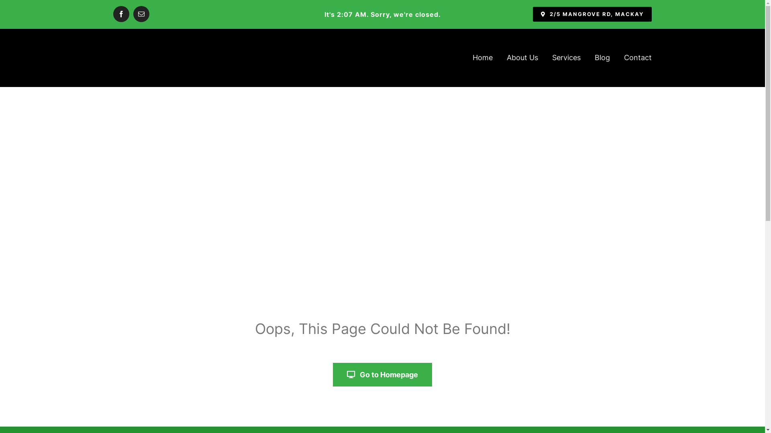 Image resolution: width=771 pixels, height=433 pixels. Describe the element at coordinates (522, 58) in the screenshot. I see `About Us` at that location.